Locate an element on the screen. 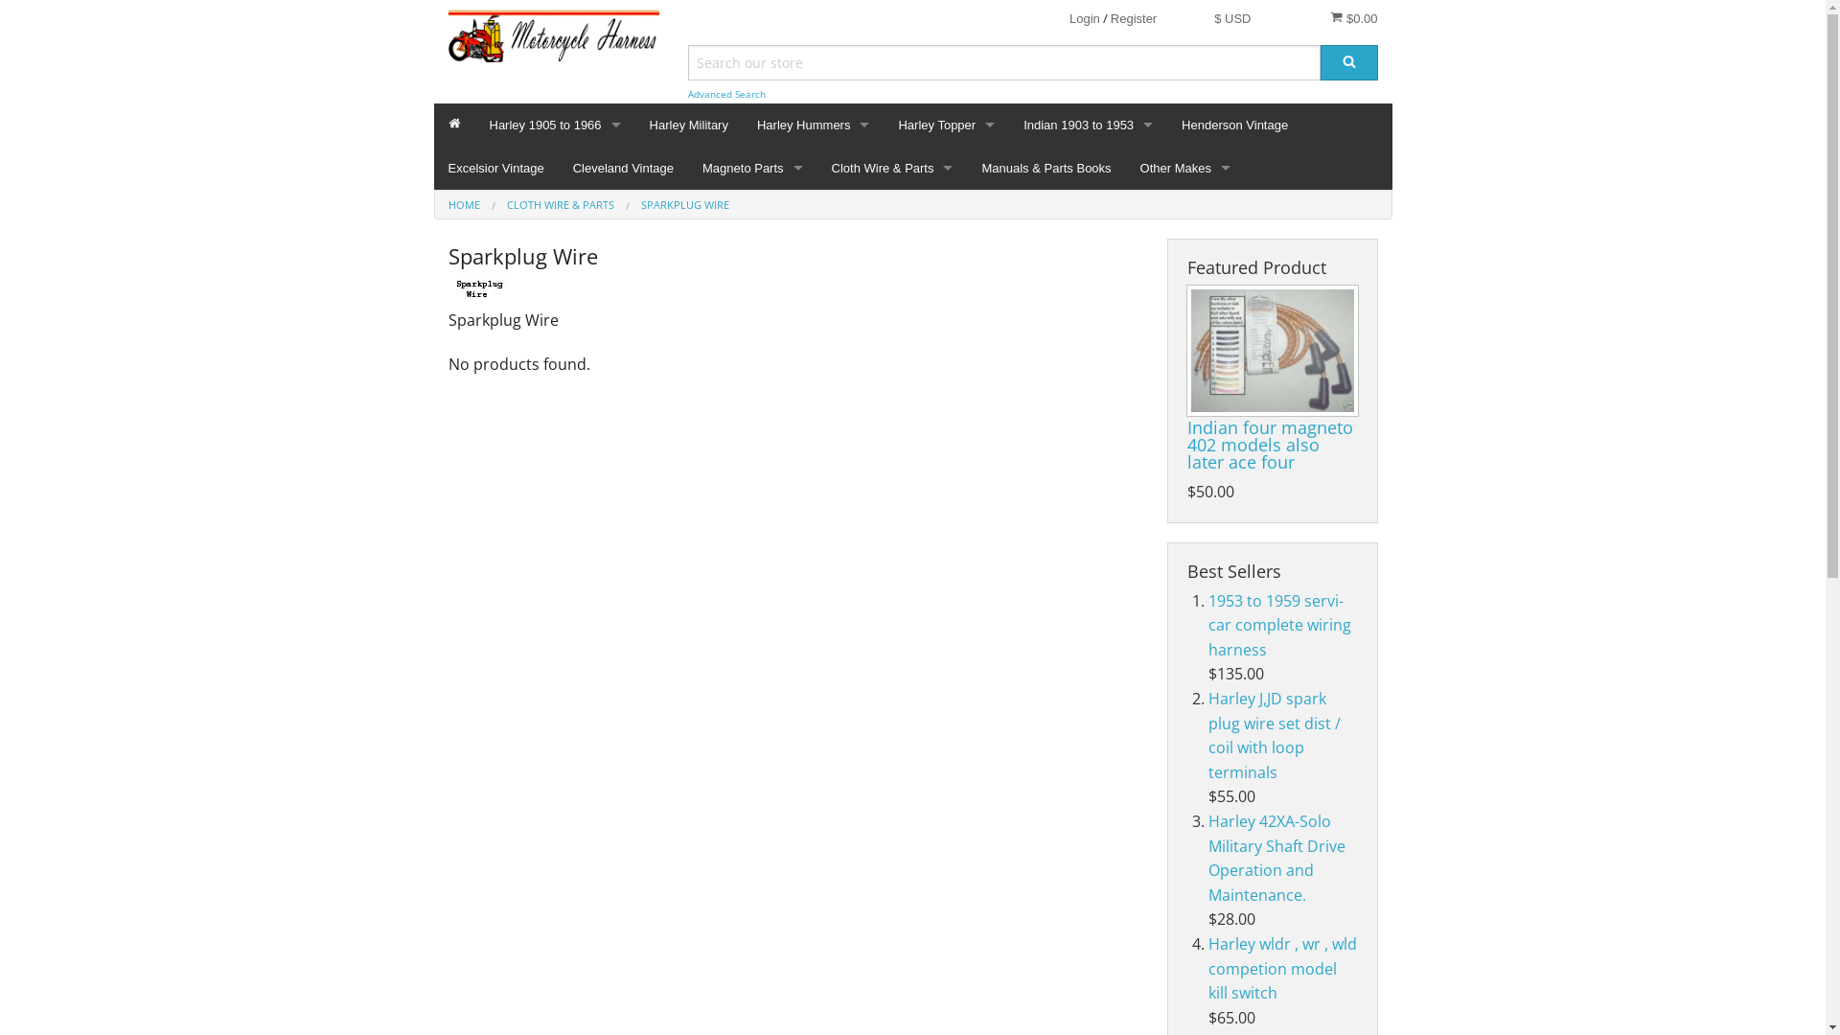 Image resolution: width=1840 pixels, height=1035 pixels. Harley Topper is located at coordinates (947, 125).